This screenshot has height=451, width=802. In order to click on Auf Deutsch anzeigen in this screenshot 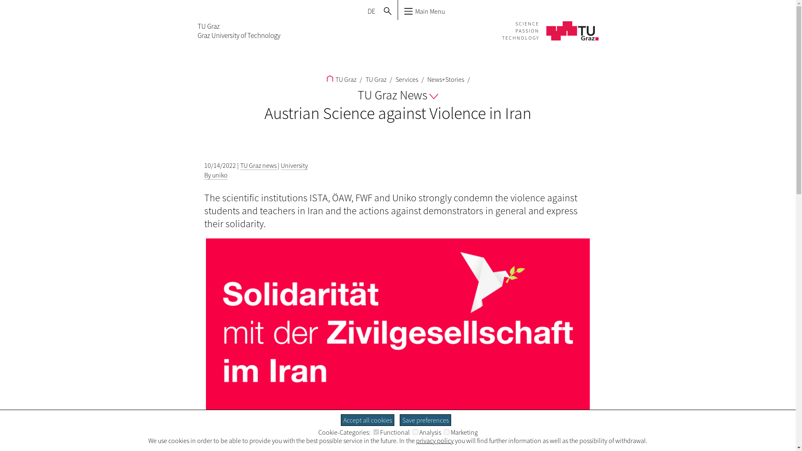, I will do `click(371, 11)`.